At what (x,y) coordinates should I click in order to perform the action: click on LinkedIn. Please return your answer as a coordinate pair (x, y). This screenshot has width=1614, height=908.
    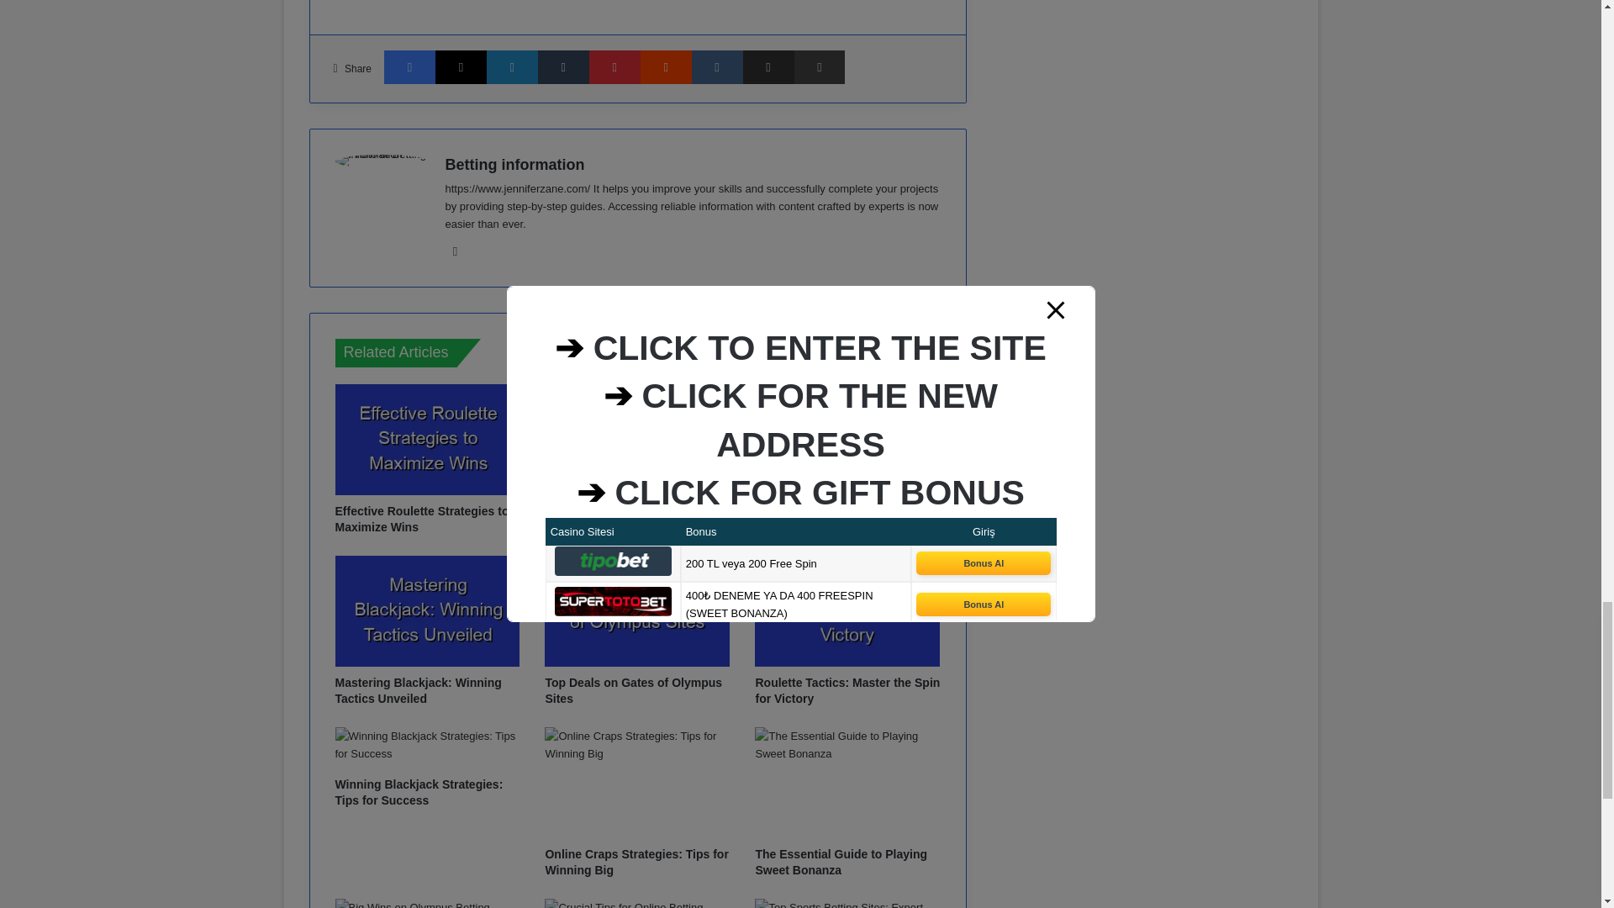
    Looking at the image, I should click on (512, 67).